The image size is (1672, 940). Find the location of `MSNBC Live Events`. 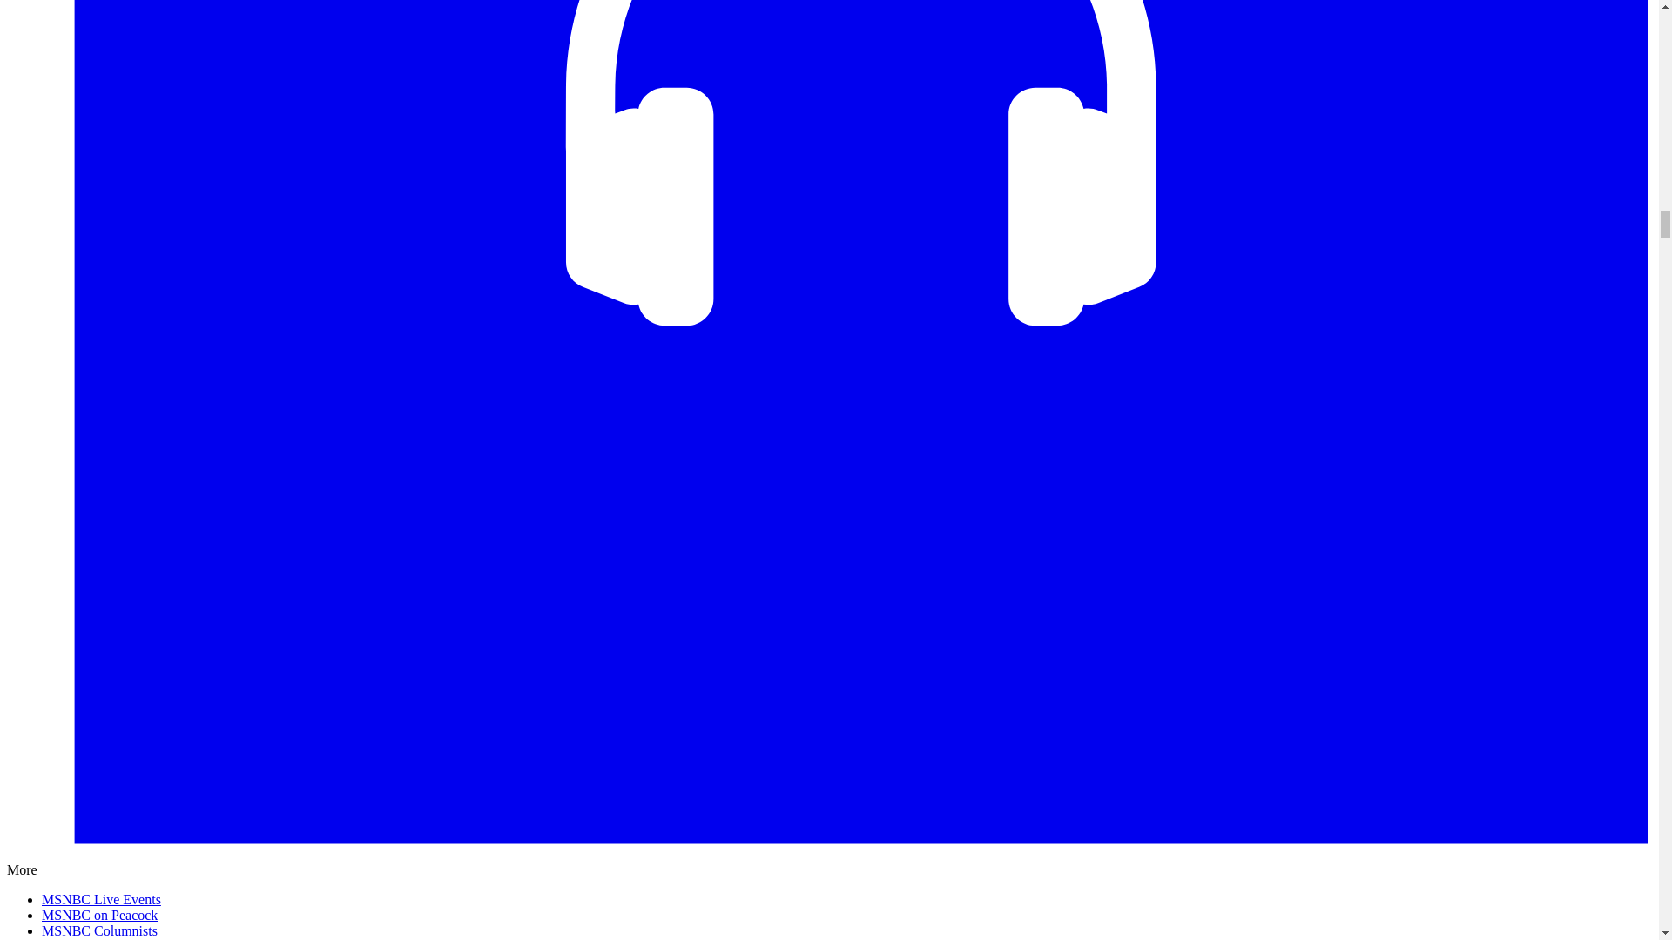

MSNBC Live Events is located at coordinates (101, 899).